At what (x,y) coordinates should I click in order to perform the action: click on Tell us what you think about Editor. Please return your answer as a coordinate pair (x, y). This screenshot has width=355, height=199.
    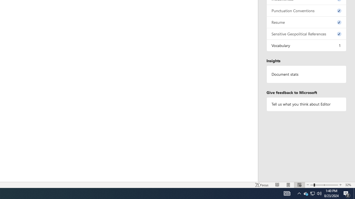
    Looking at the image, I should click on (306, 104).